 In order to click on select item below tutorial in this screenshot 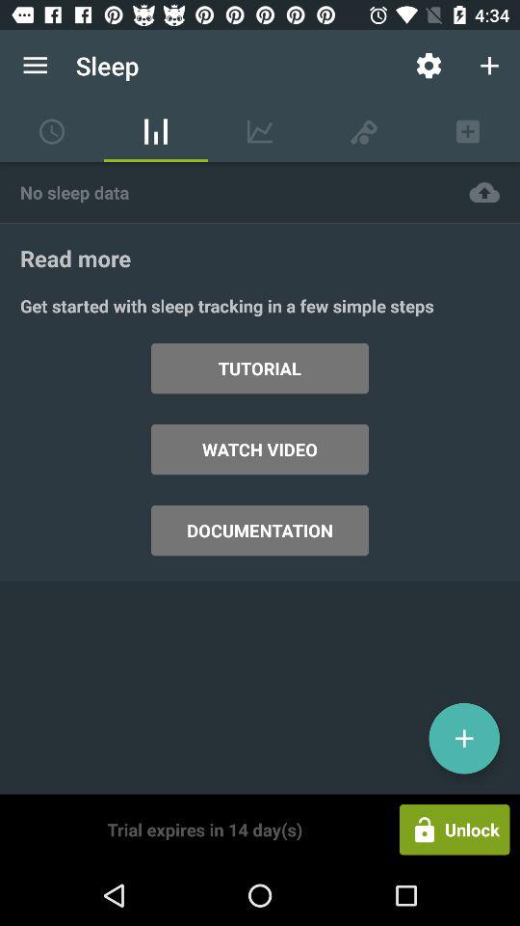, I will do `click(260, 449)`.